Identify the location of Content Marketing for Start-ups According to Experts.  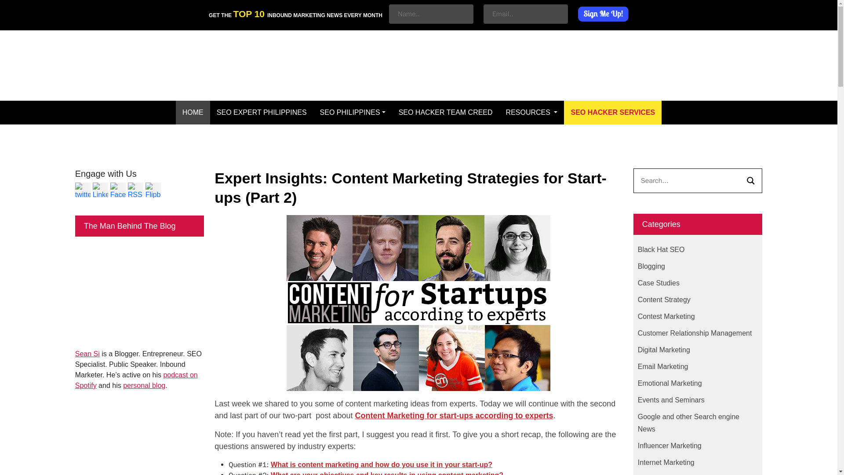
(387, 473).